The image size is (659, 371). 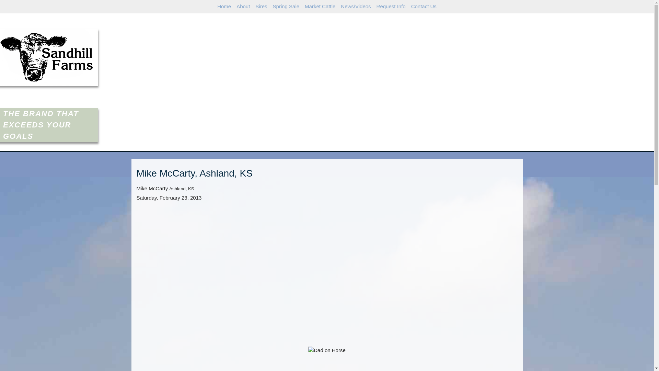 What do you see at coordinates (243, 7) in the screenshot?
I see `About` at bounding box center [243, 7].